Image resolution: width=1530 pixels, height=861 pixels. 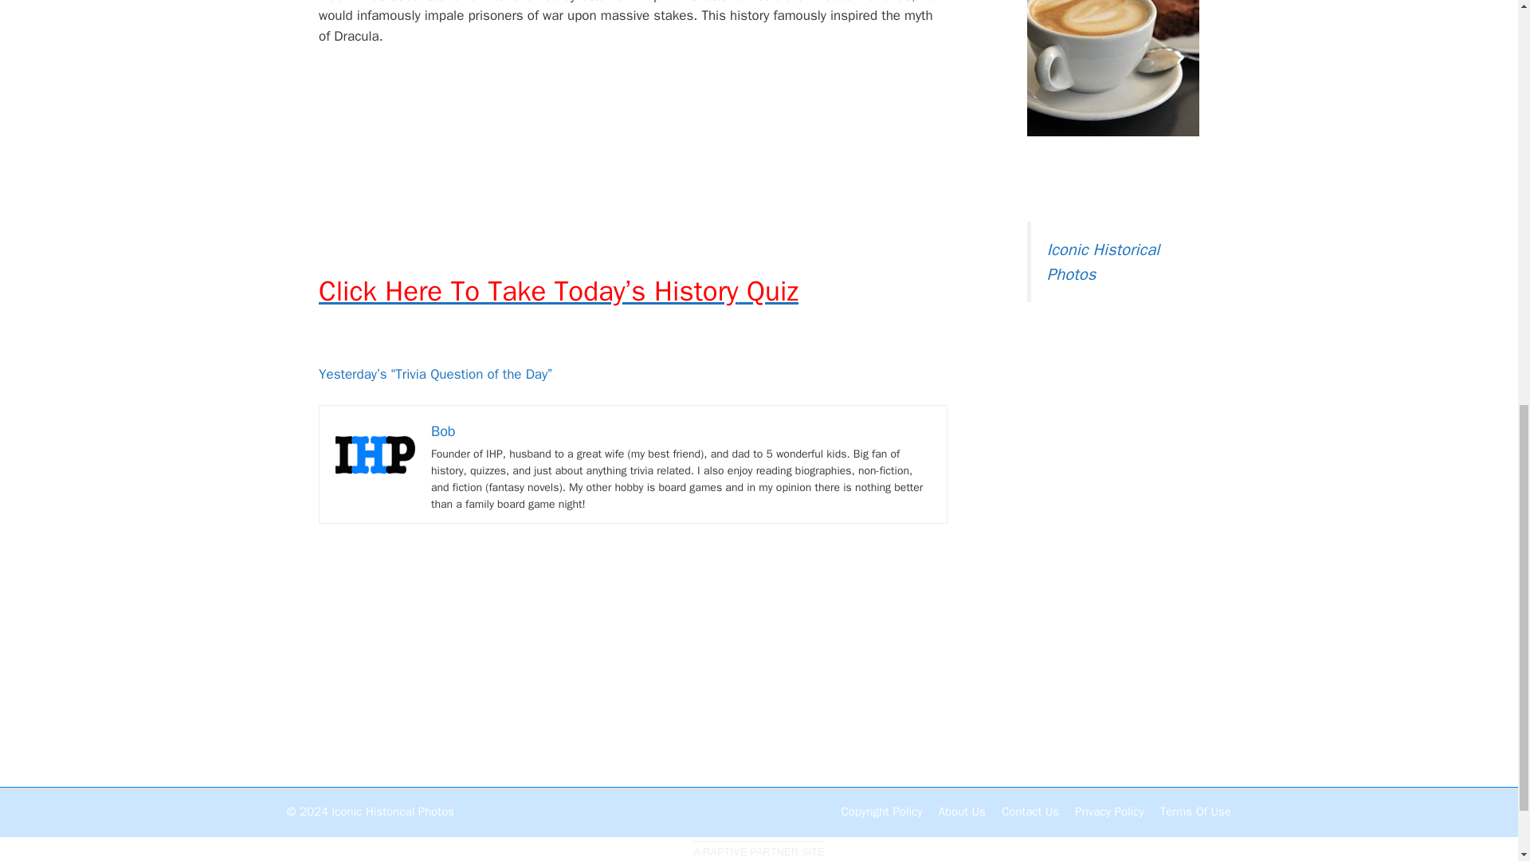 What do you see at coordinates (1109, 812) in the screenshot?
I see `Privacy Policy` at bounding box center [1109, 812].